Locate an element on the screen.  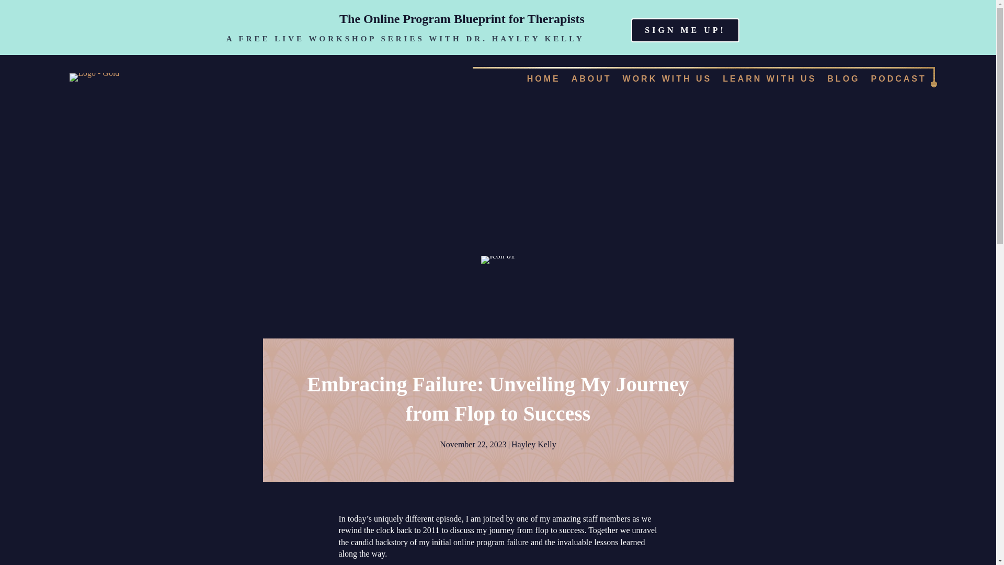
HOME is located at coordinates (544, 78).